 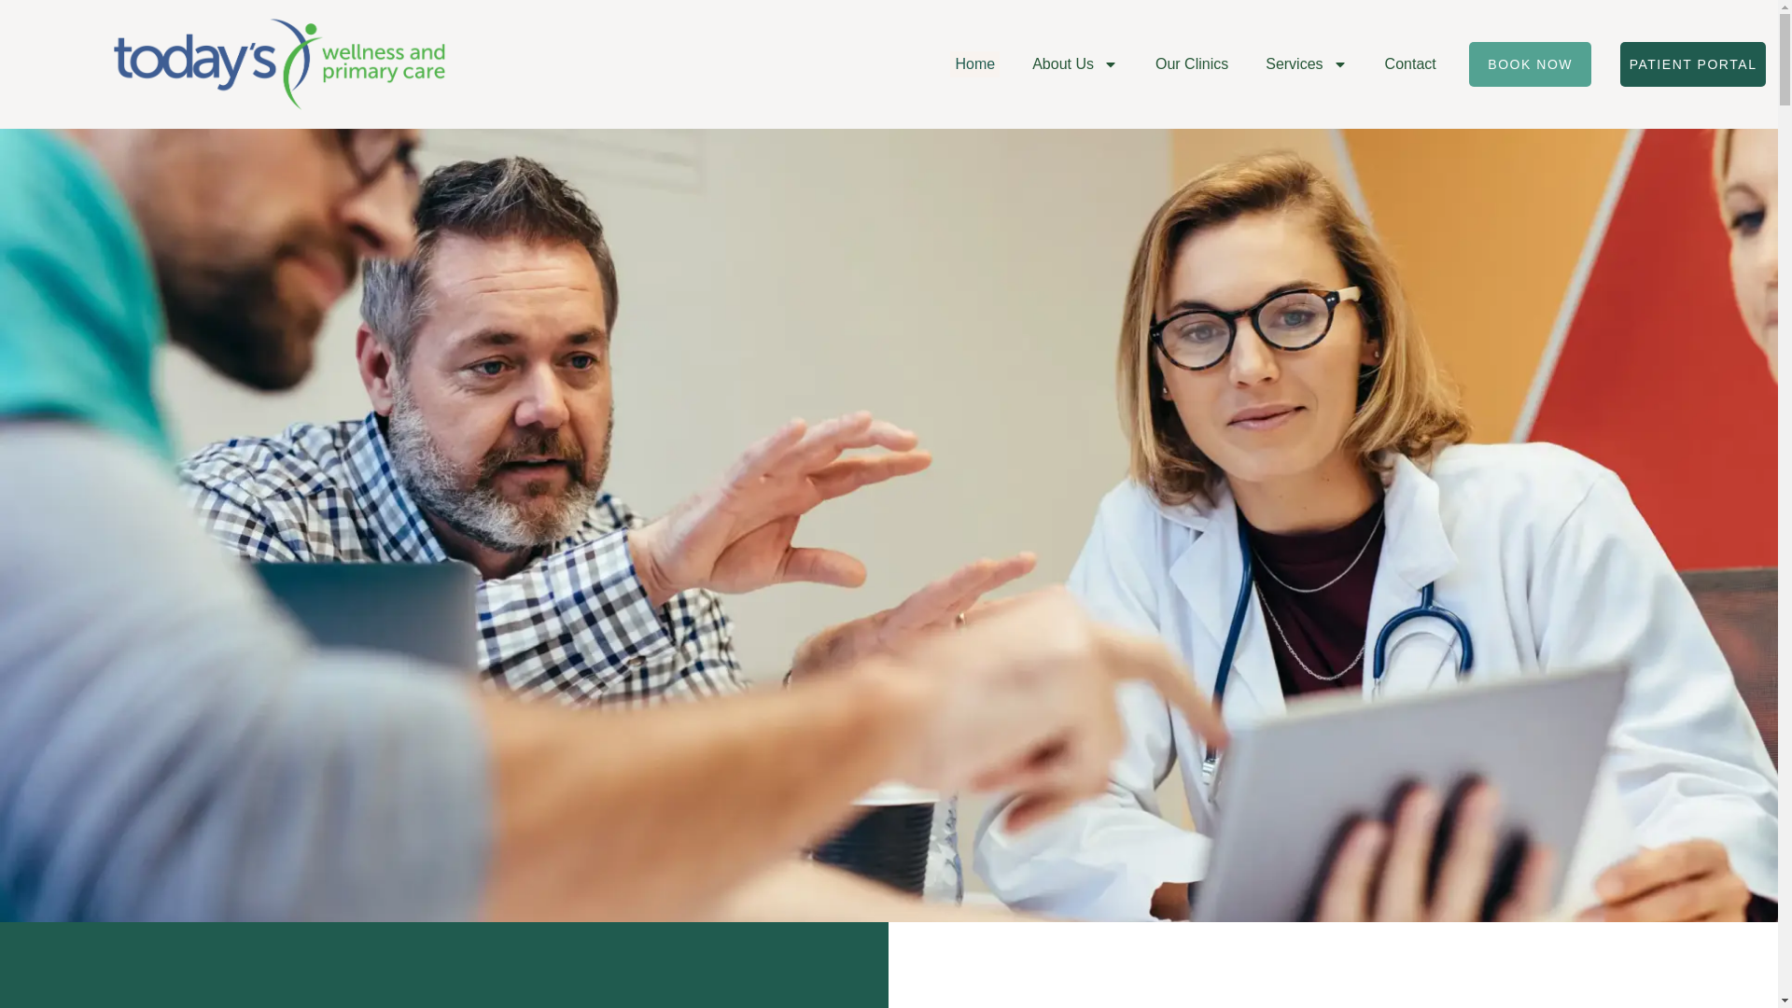 I want to click on Our Clinics, so click(x=1191, y=64).